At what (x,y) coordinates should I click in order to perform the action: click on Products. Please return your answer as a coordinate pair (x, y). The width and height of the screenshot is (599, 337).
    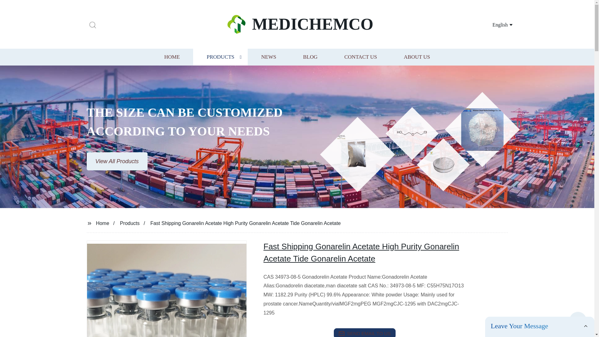
    Looking at the image, I should click on (130, 223).